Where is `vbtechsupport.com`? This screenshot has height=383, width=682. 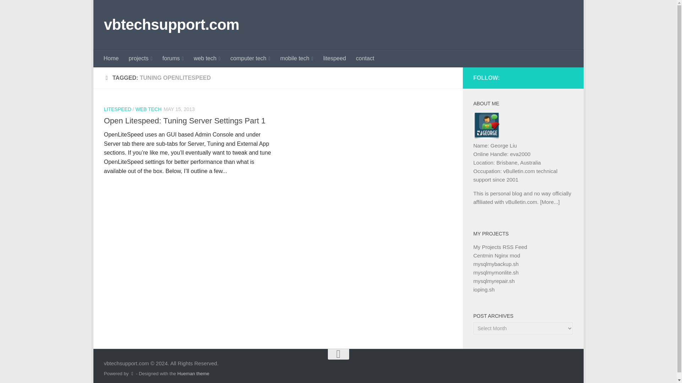 vbtechsupport.com is located at coordinates (171, 25).